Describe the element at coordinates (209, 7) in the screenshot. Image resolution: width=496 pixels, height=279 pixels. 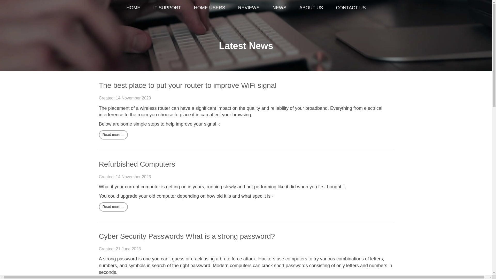
I see `HOME USERS` at that location.